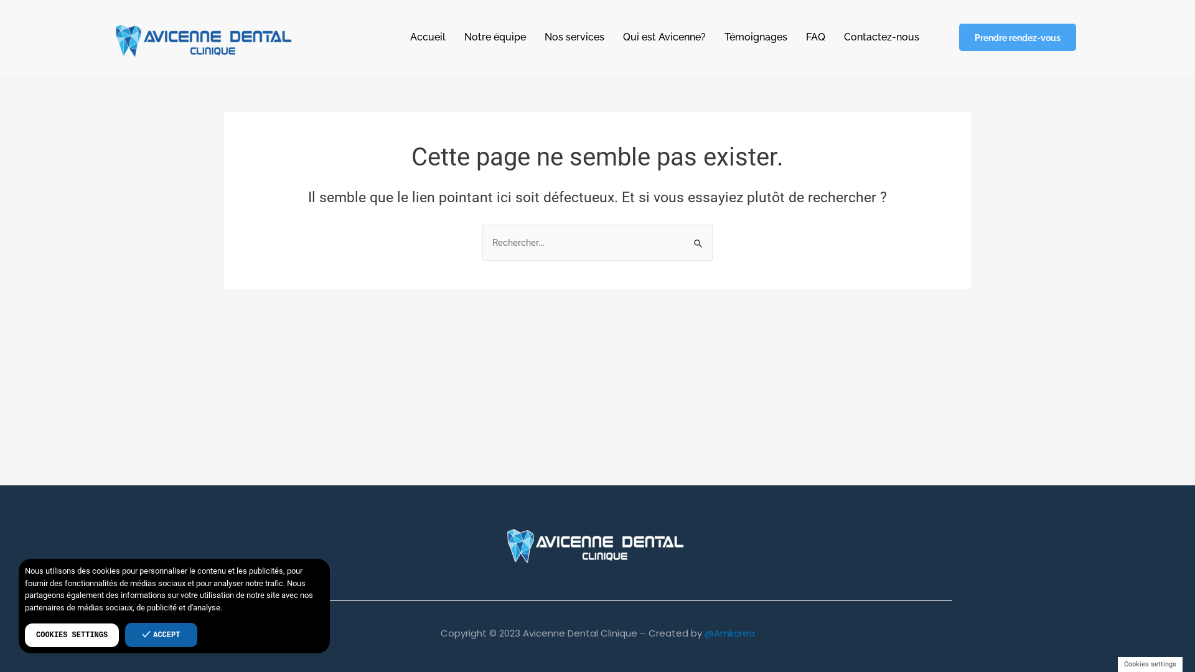 The image size is (1195, 672). Describe the element at coordinates (1018, 37) in the screenshot. I see `Prendre rendez-vous` at that location.